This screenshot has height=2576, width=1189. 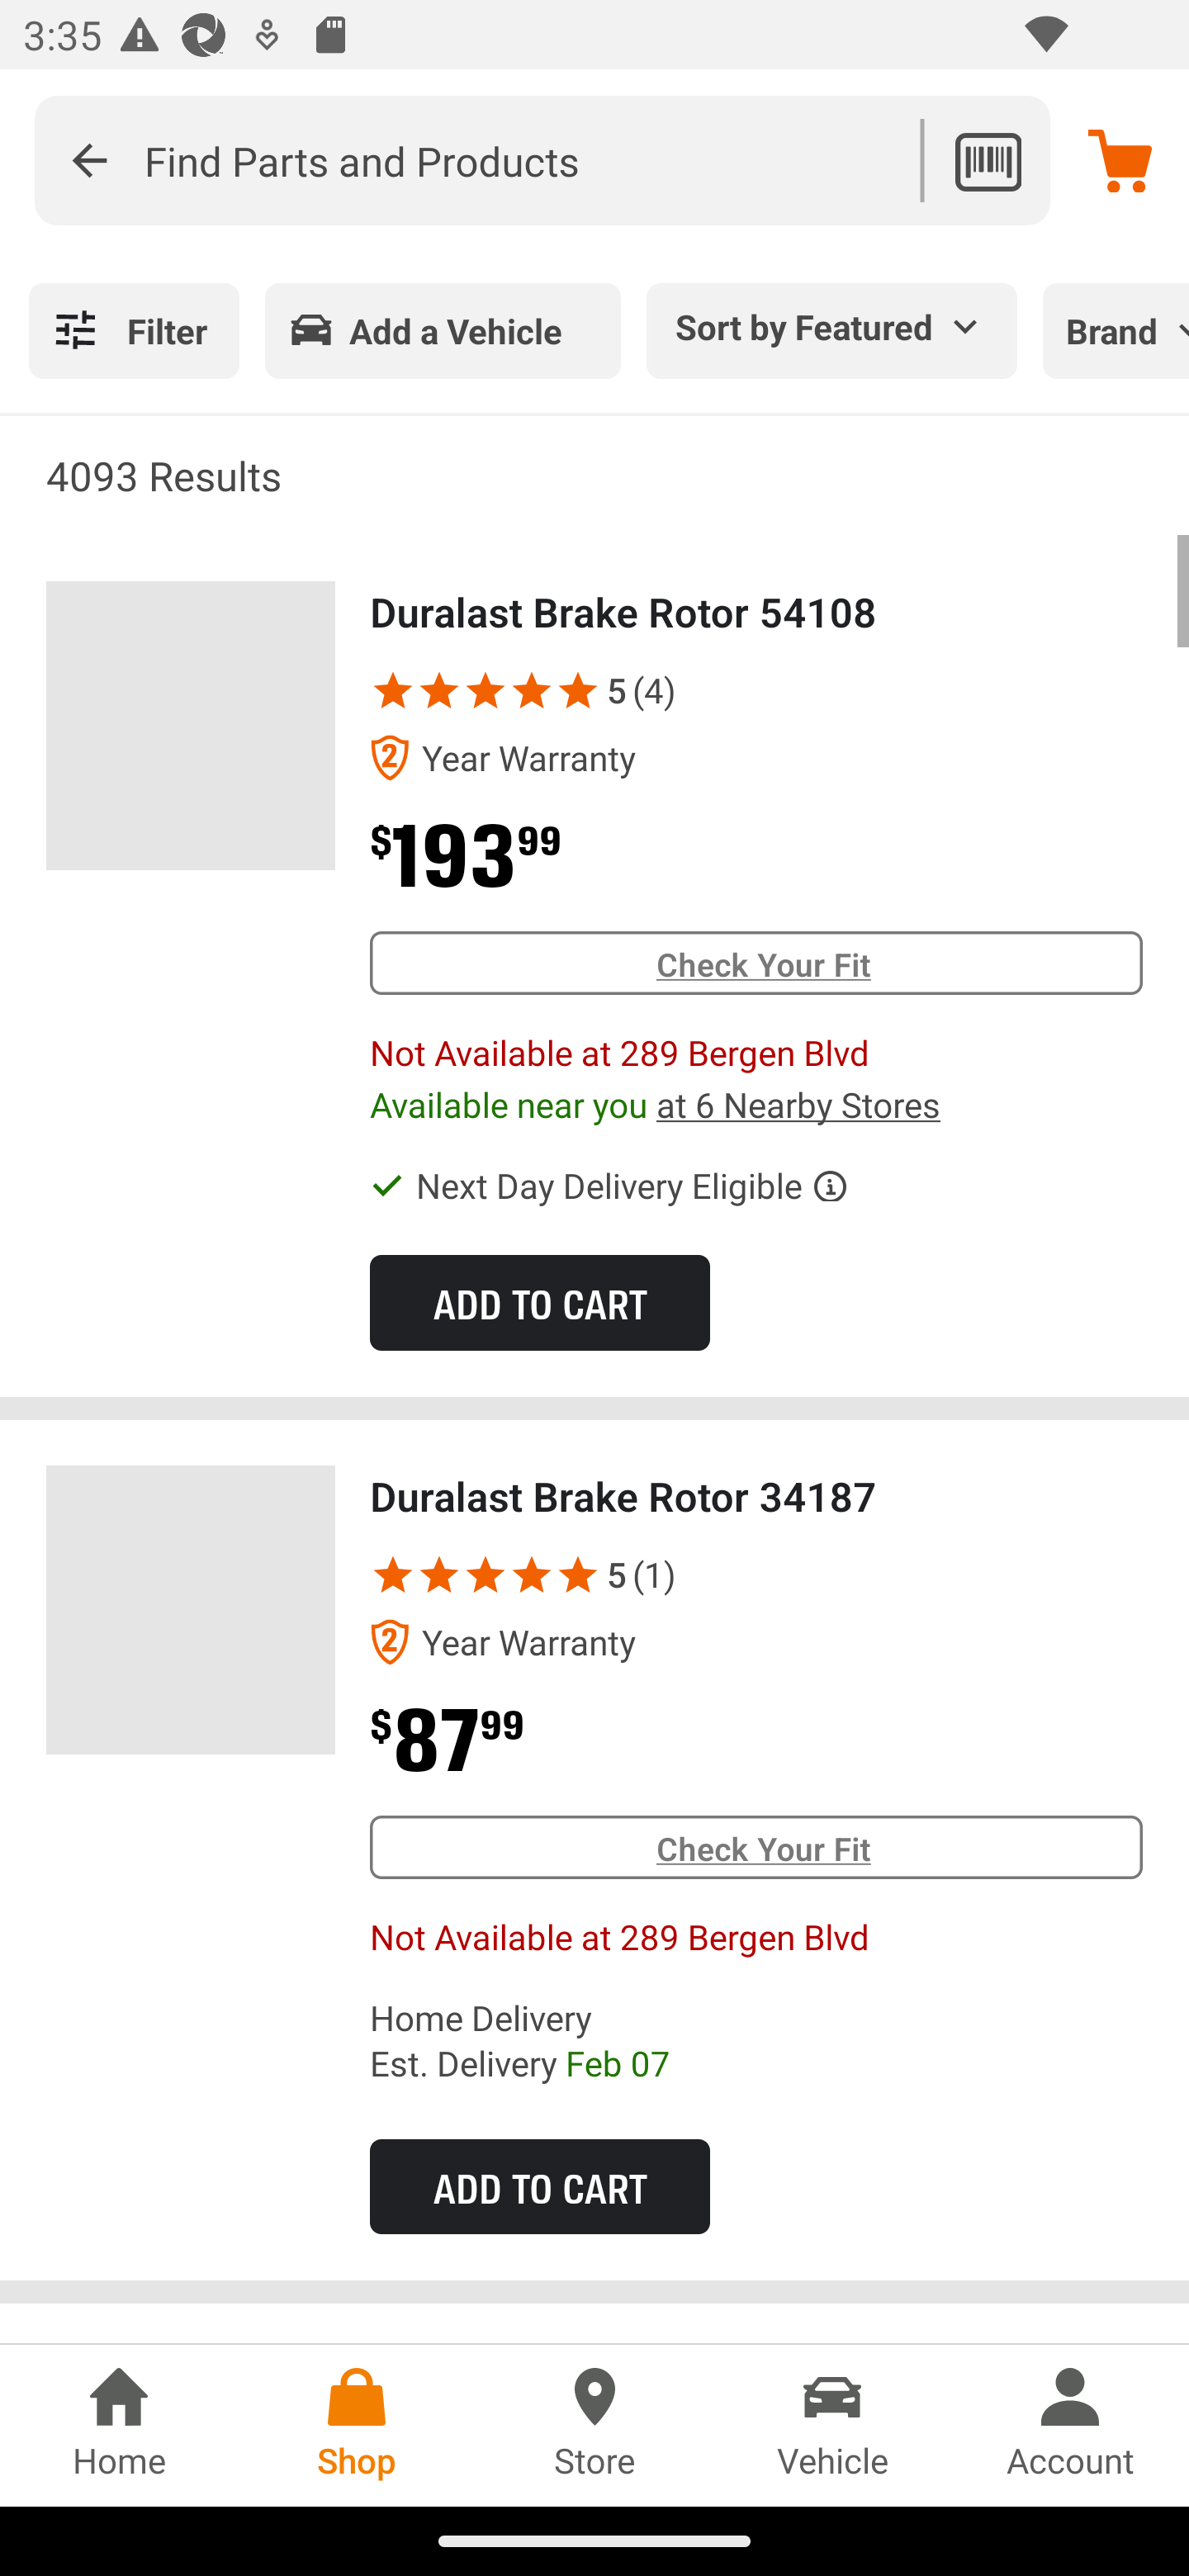 I want to click on , so click(x=532, y=690).